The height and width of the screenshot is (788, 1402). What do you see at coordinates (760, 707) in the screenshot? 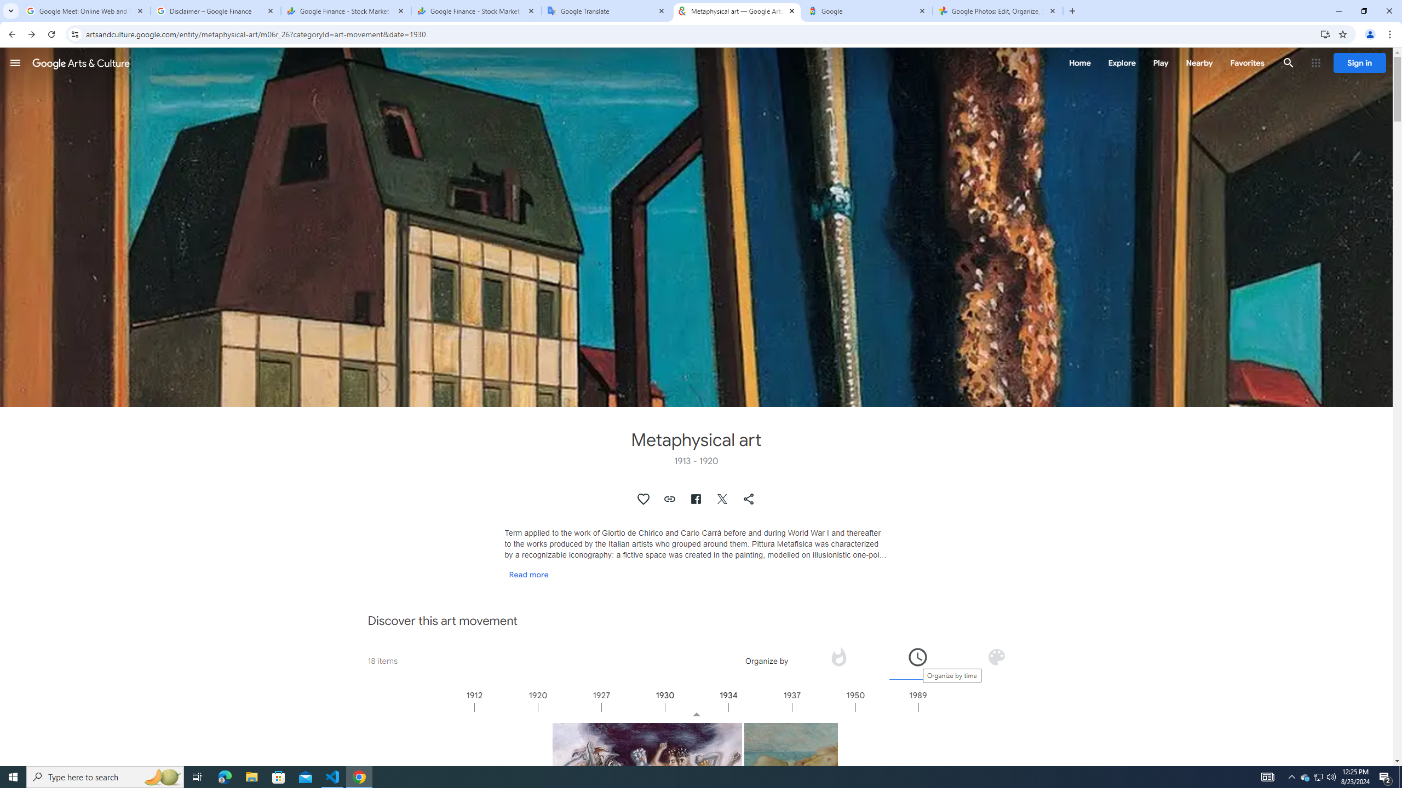
I see `1934` at bounding box center [760, 707].